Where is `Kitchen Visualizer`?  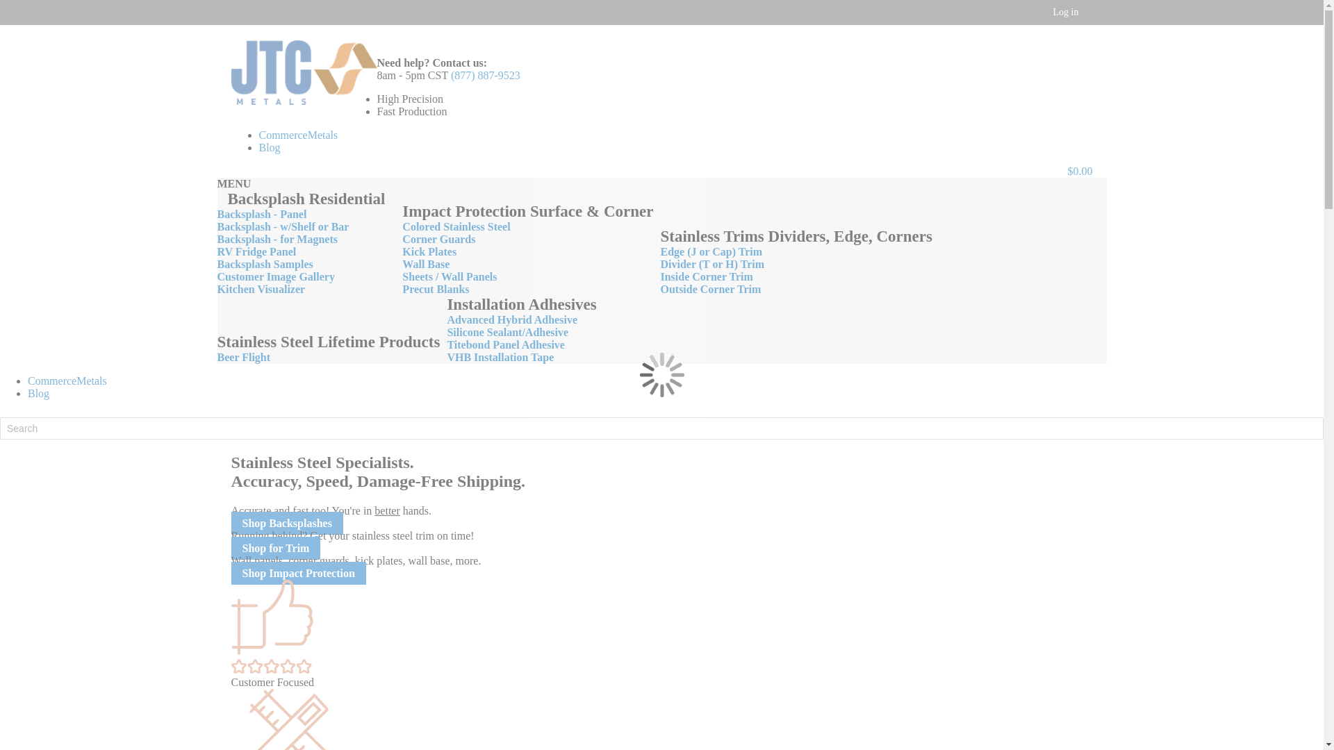 Kitchen Visualizer is located at coordinates (261, 289).